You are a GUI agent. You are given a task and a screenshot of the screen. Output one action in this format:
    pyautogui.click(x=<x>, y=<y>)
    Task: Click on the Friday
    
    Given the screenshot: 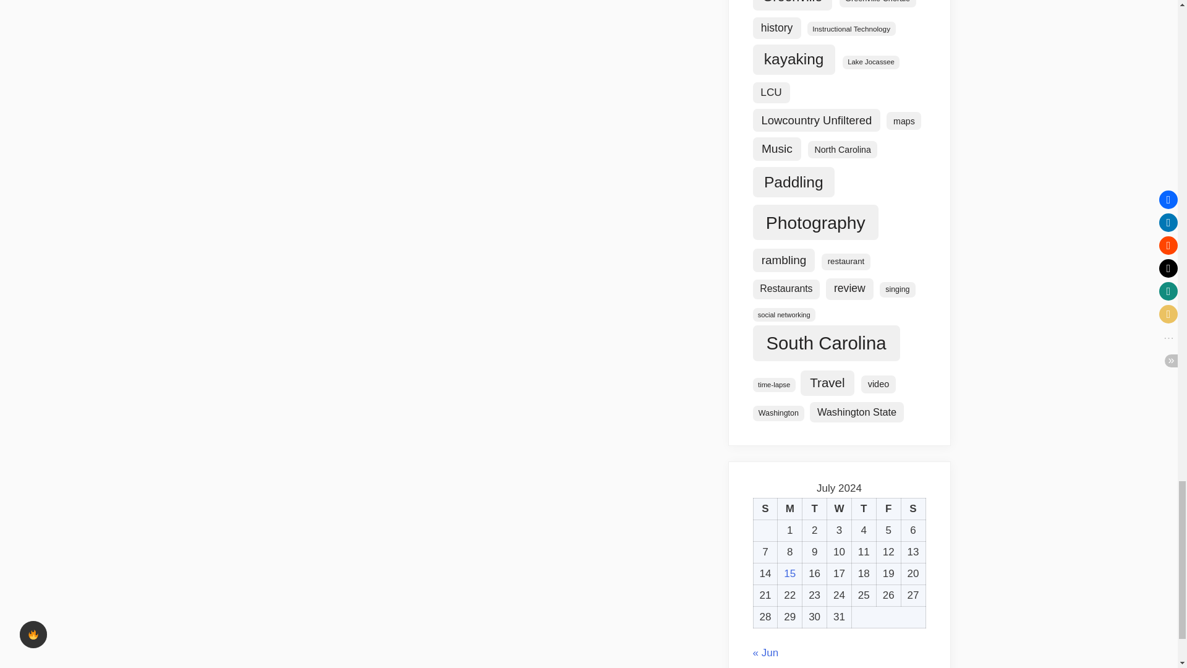 What is the action you would take?
    pyautogui.click(x=888, y=509)
    